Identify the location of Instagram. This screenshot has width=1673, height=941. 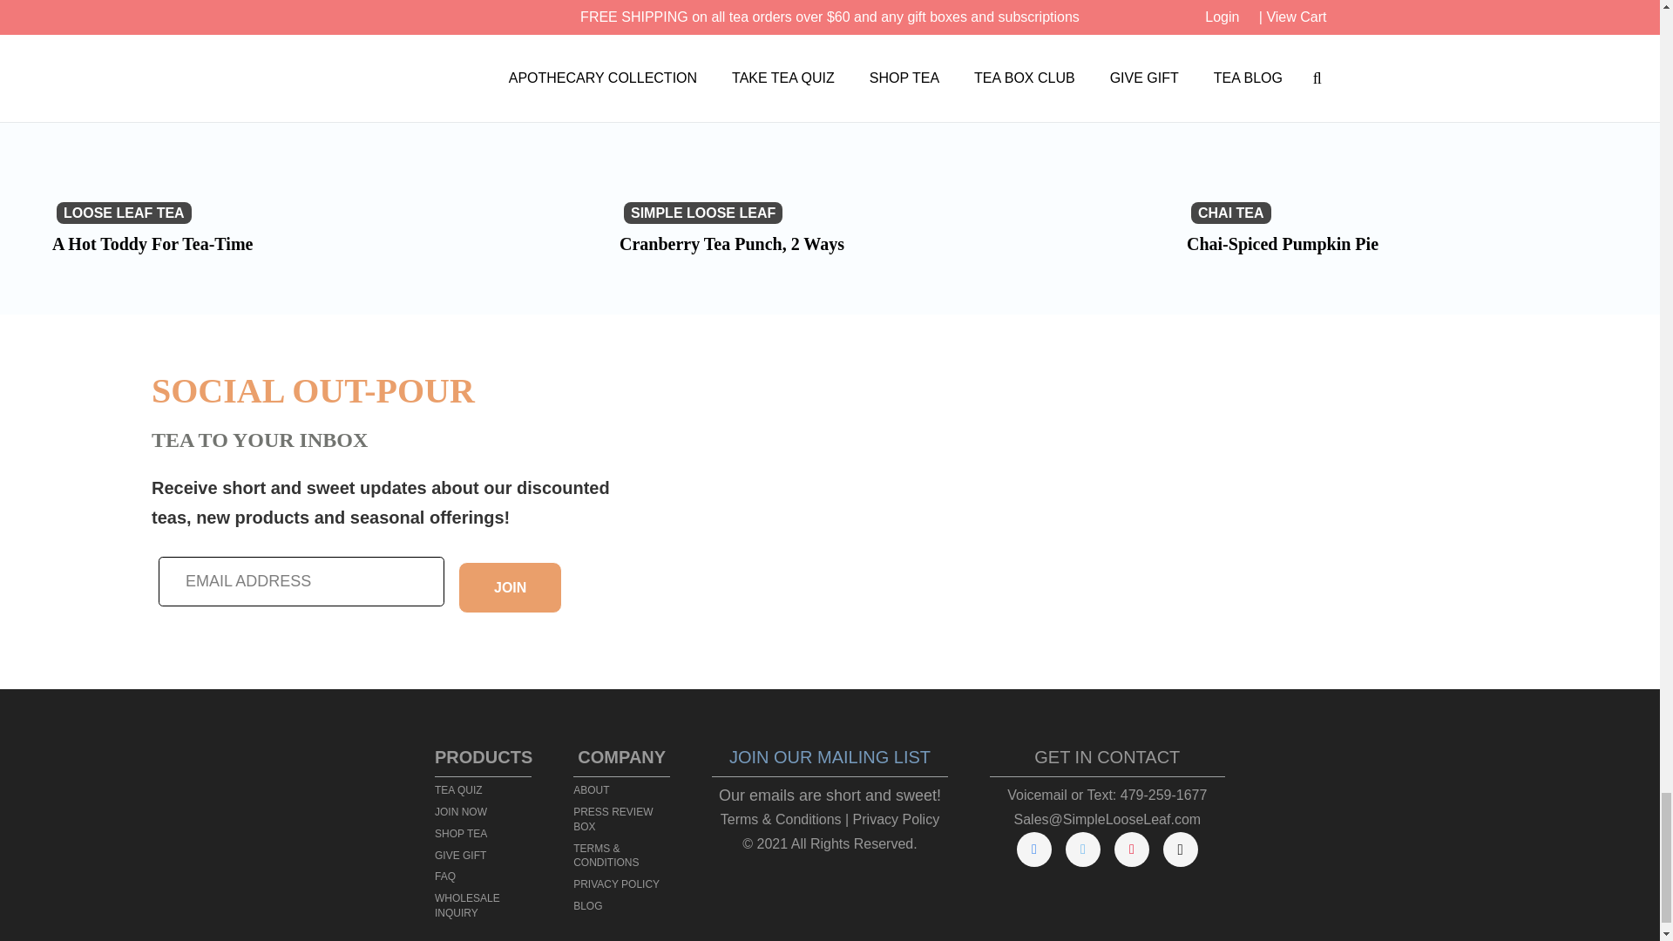
(1180, 849).